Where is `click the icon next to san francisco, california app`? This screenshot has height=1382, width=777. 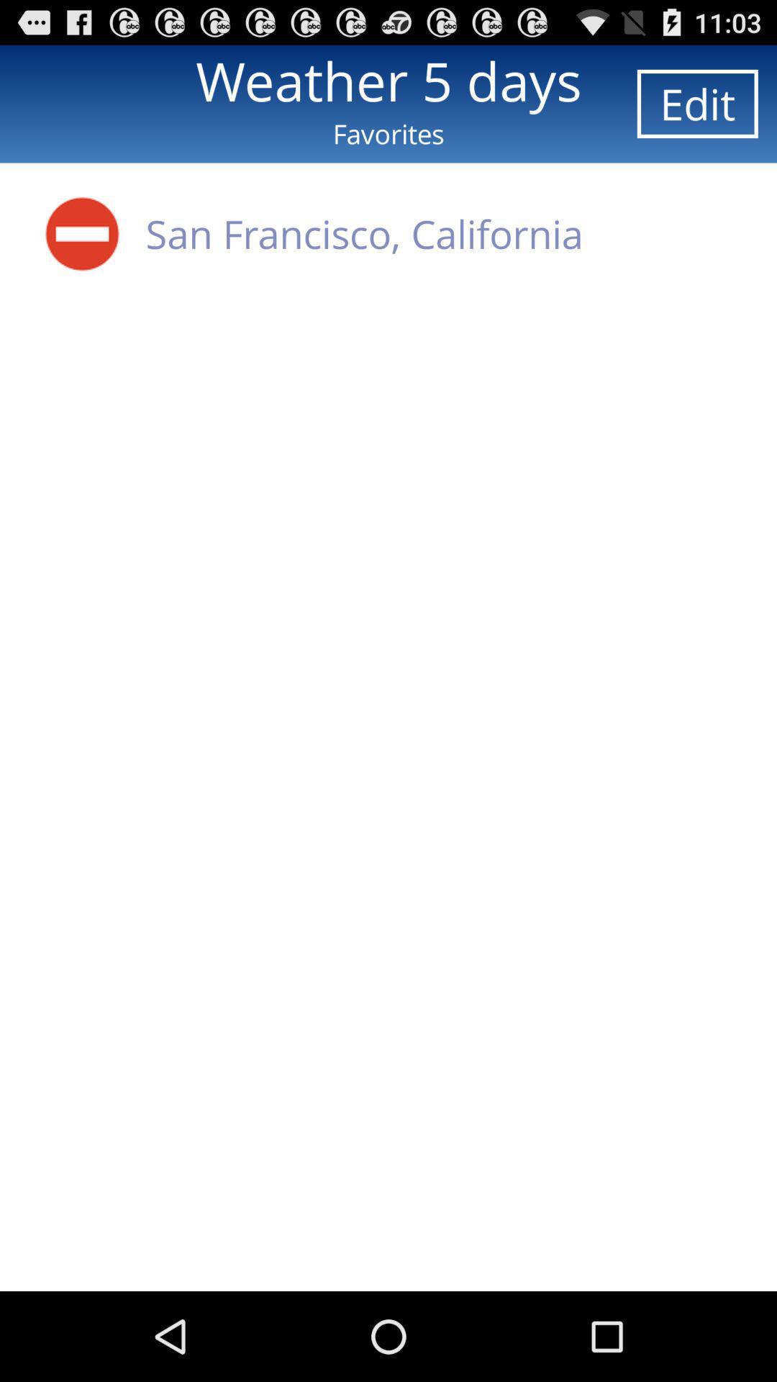
click the icon next to san francisco, california app is located at coordinates (82, 233).